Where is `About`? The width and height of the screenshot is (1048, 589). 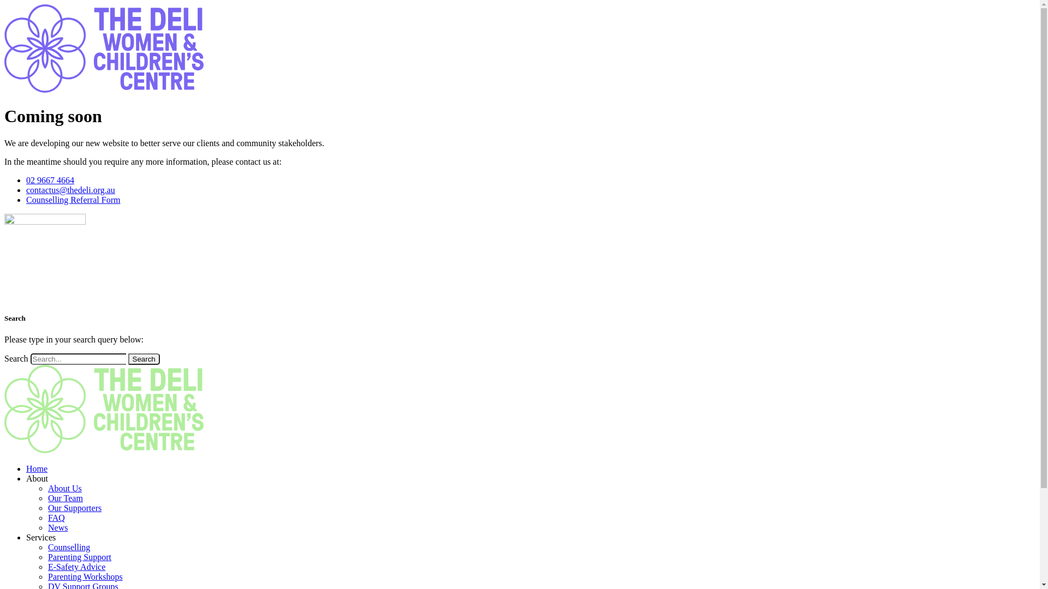 About is located at coordinates (37, 479).